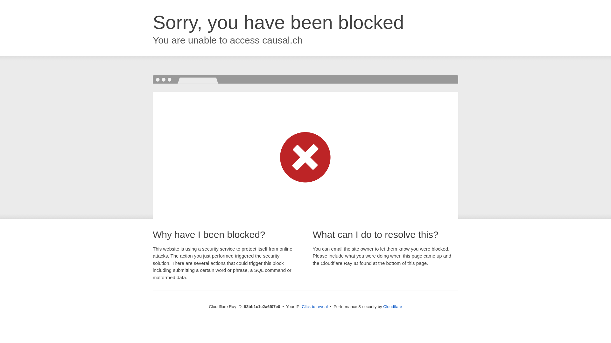 The image size is (611, 343). Describe the element at coordinates (315, 307) in the screenshot. I see `Click to reveal` at that location.